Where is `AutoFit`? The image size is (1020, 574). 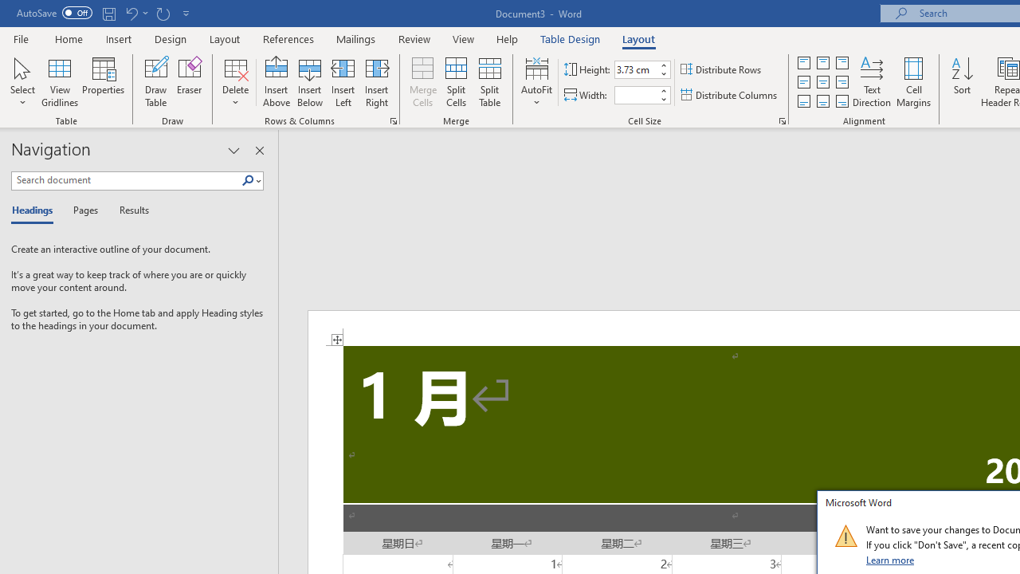 AutoFit is located at coordinates (537, 81).